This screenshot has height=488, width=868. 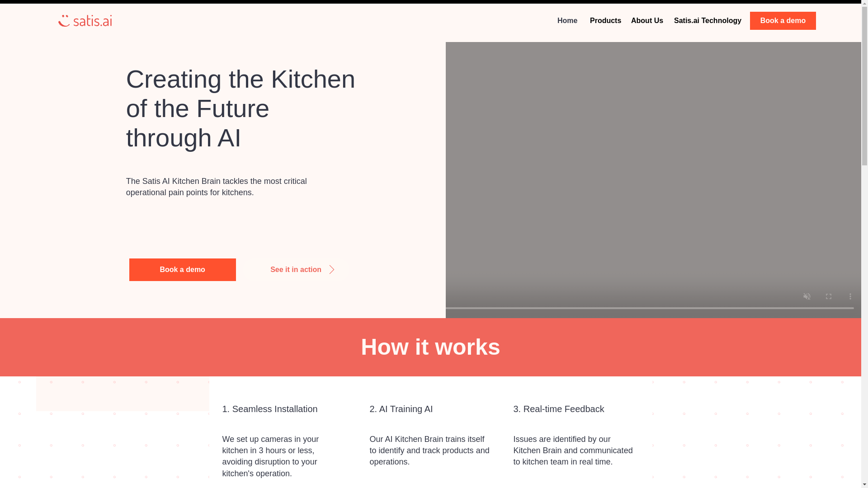 I want to click on Home, so click(x=567, y=21).